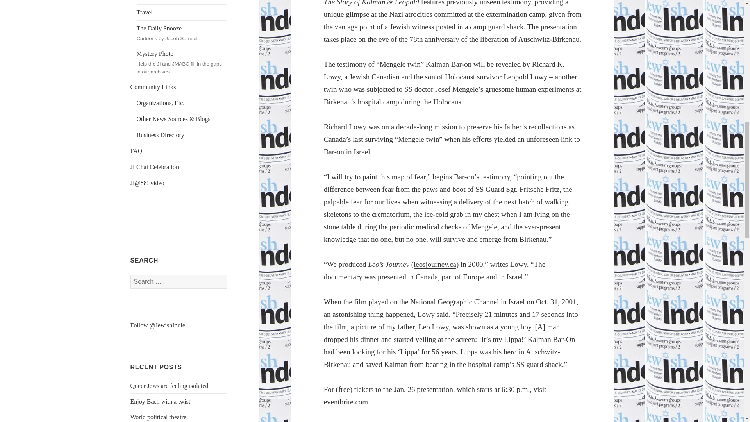 The width and height of the screenshot is (750, 422). What do you see at coordinates (182, 12) in the screenshot?
I see `Business Directory` at bounding box center [182, 12].